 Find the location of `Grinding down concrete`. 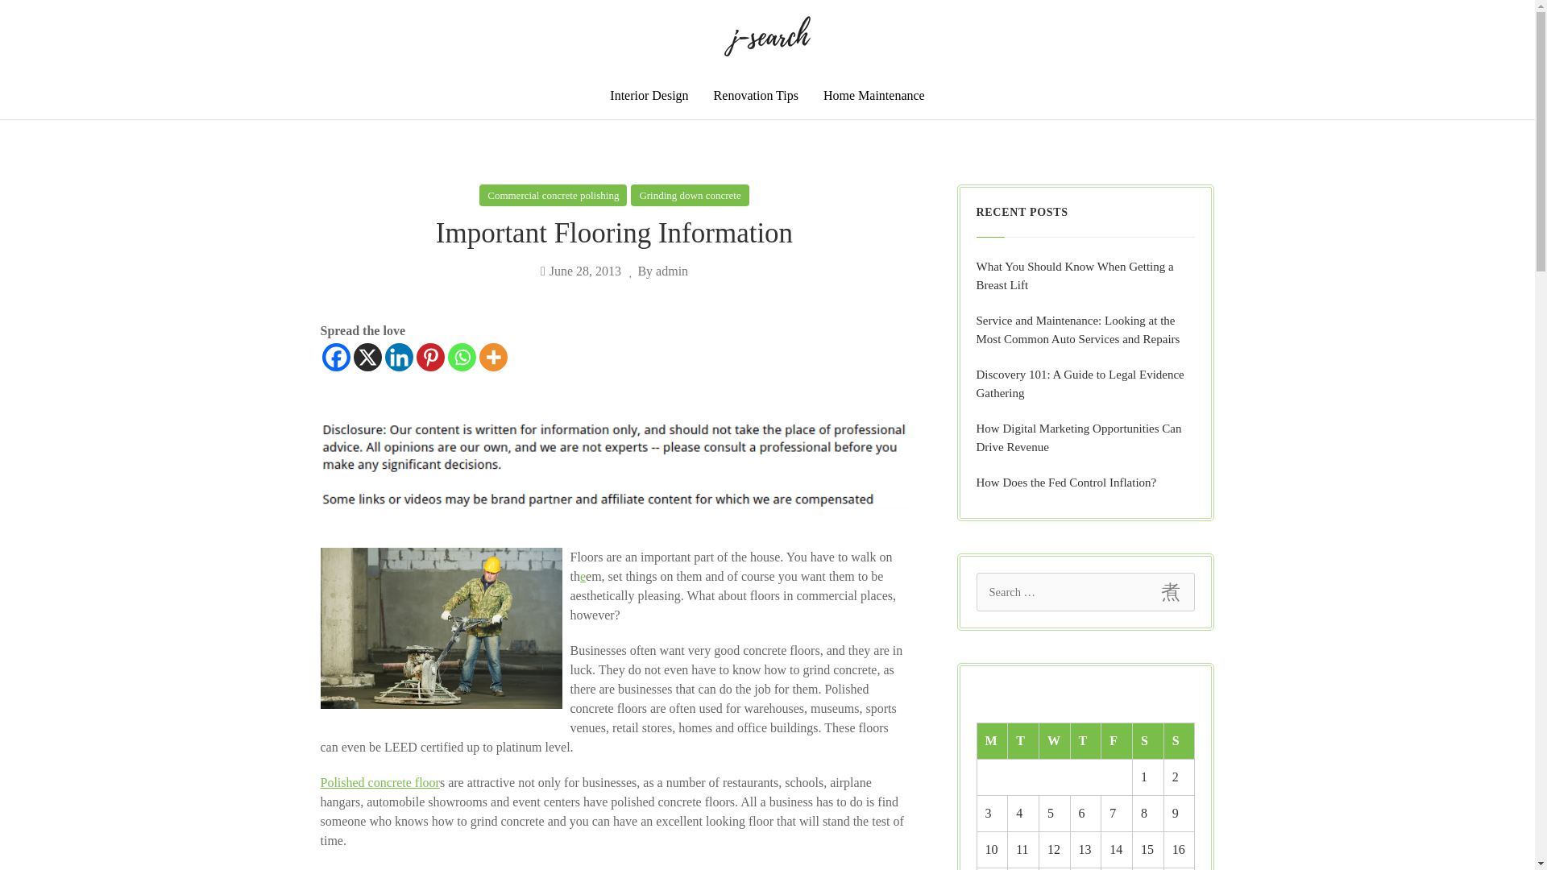

Grinding down concrete is located at coordinates (690, 195).